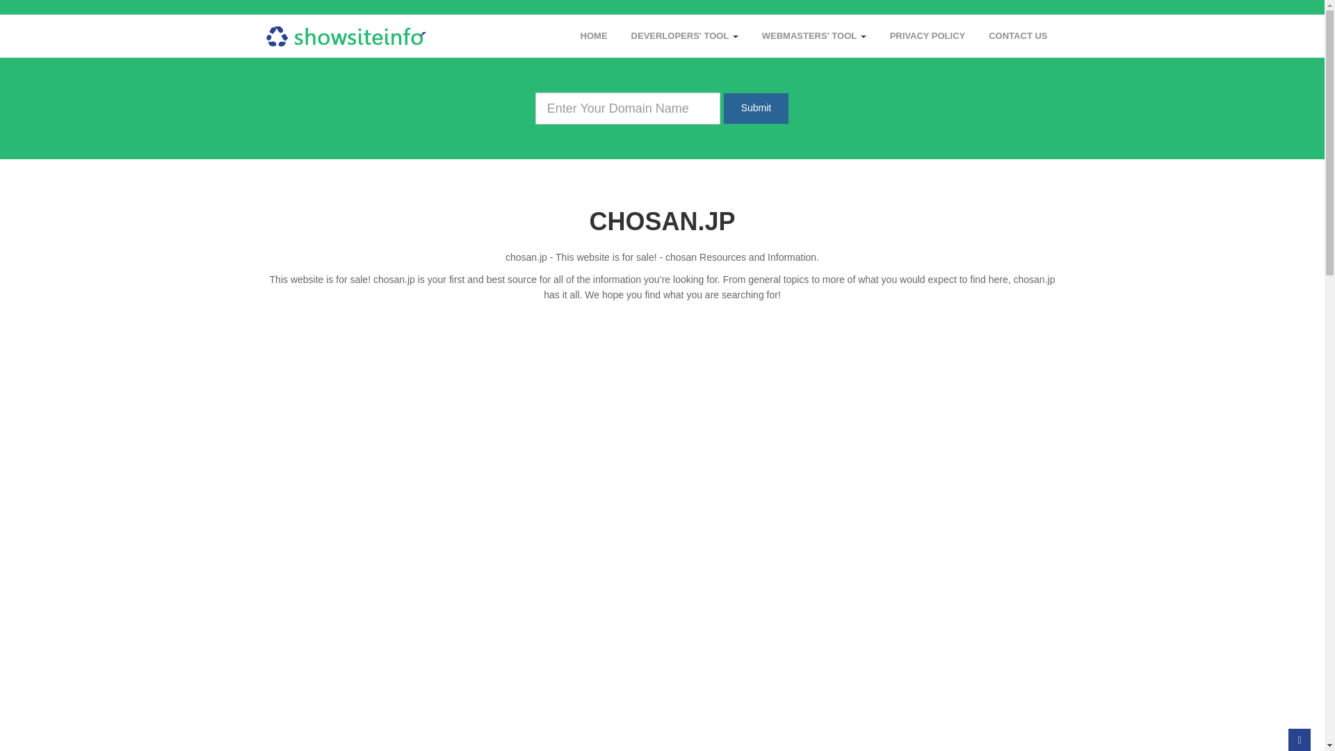  I want to click on WEBMASTERS' TOOL, so click(814, 36).